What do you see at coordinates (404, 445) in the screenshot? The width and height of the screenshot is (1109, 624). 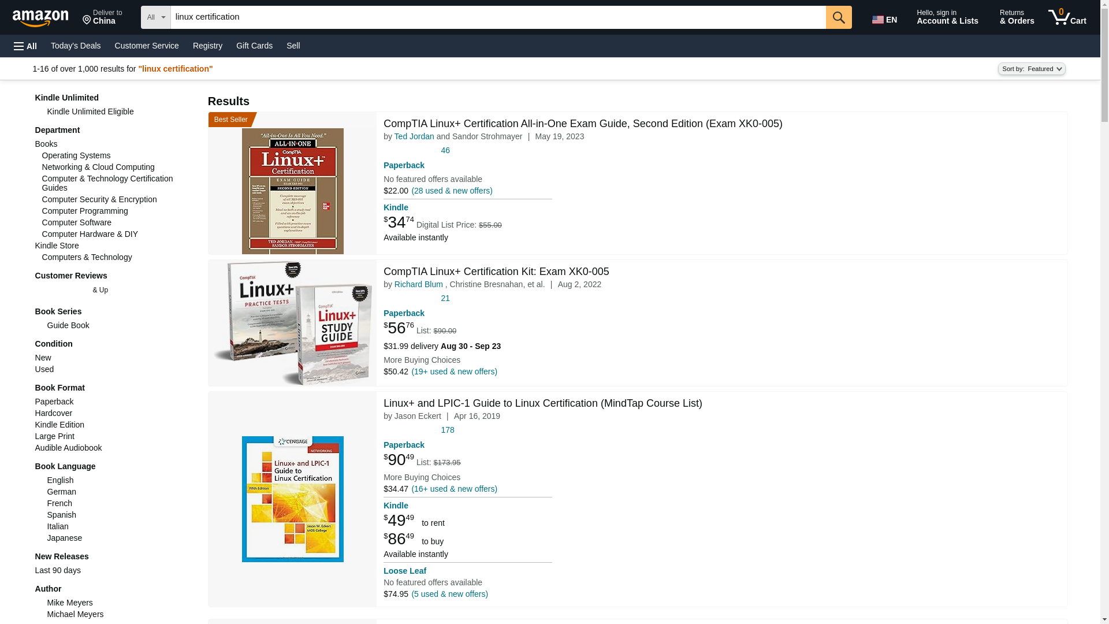 I see `Paperback` at bounding box center [404, 445].